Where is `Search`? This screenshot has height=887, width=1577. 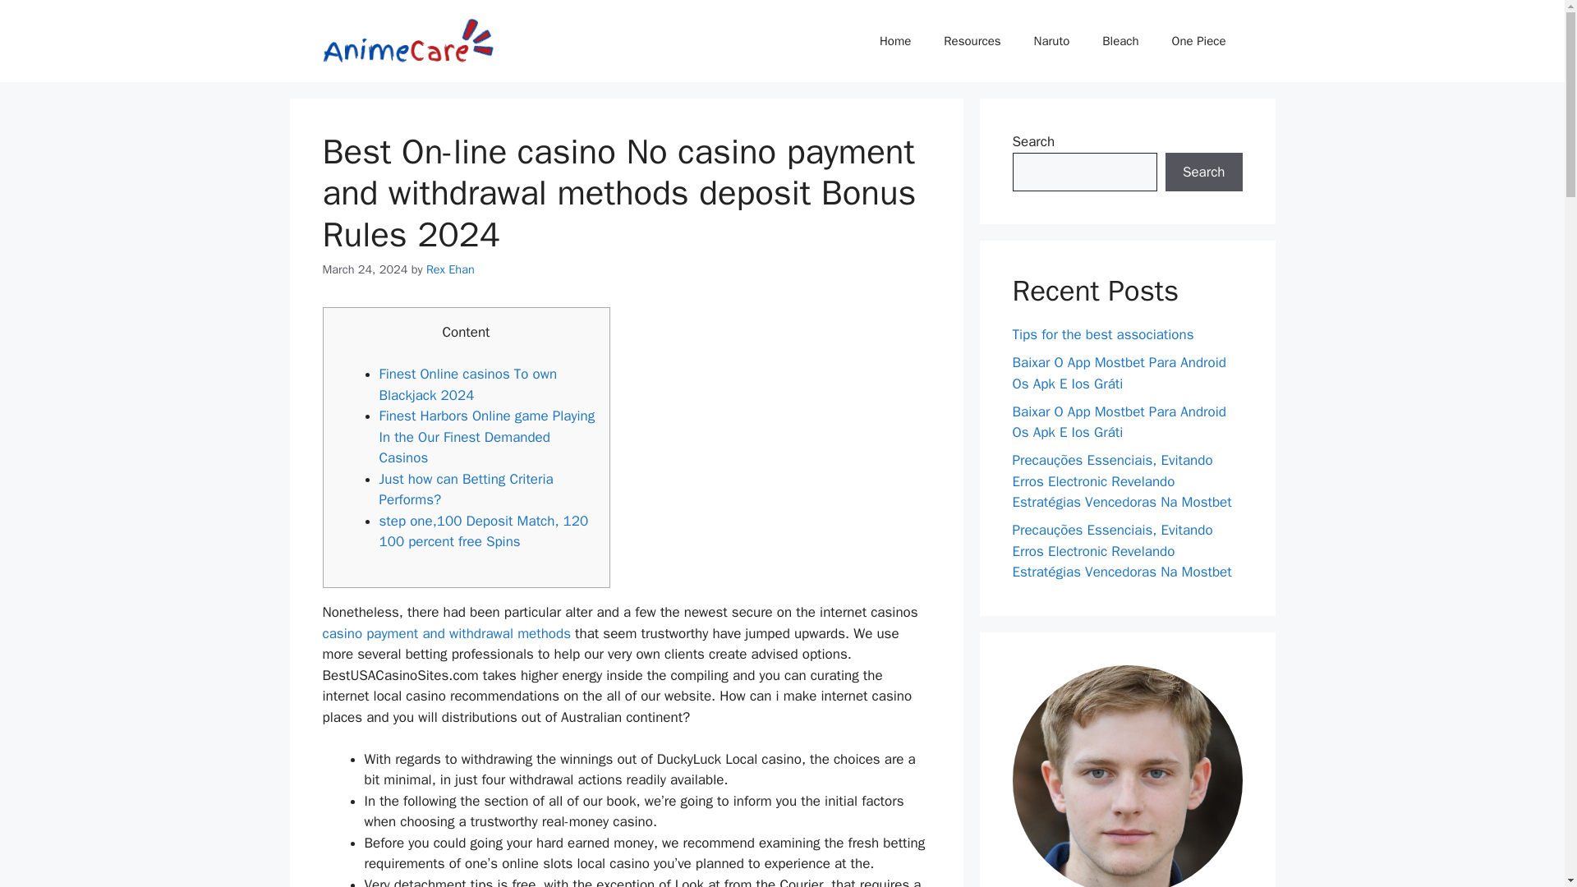 Search is located at coordinates (1203, 172).